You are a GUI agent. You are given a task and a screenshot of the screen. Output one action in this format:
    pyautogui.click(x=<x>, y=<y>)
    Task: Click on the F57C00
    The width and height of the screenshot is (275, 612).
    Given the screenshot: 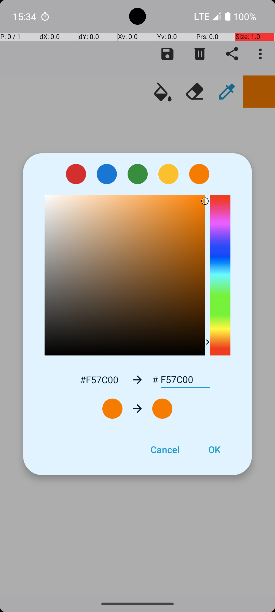 What is the action you would take?
    pyautogui.click(x=185, y=380)
    